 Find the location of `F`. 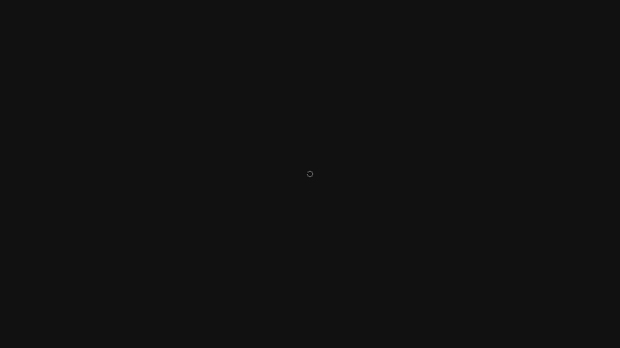

F is located at coordinates (6, 314).